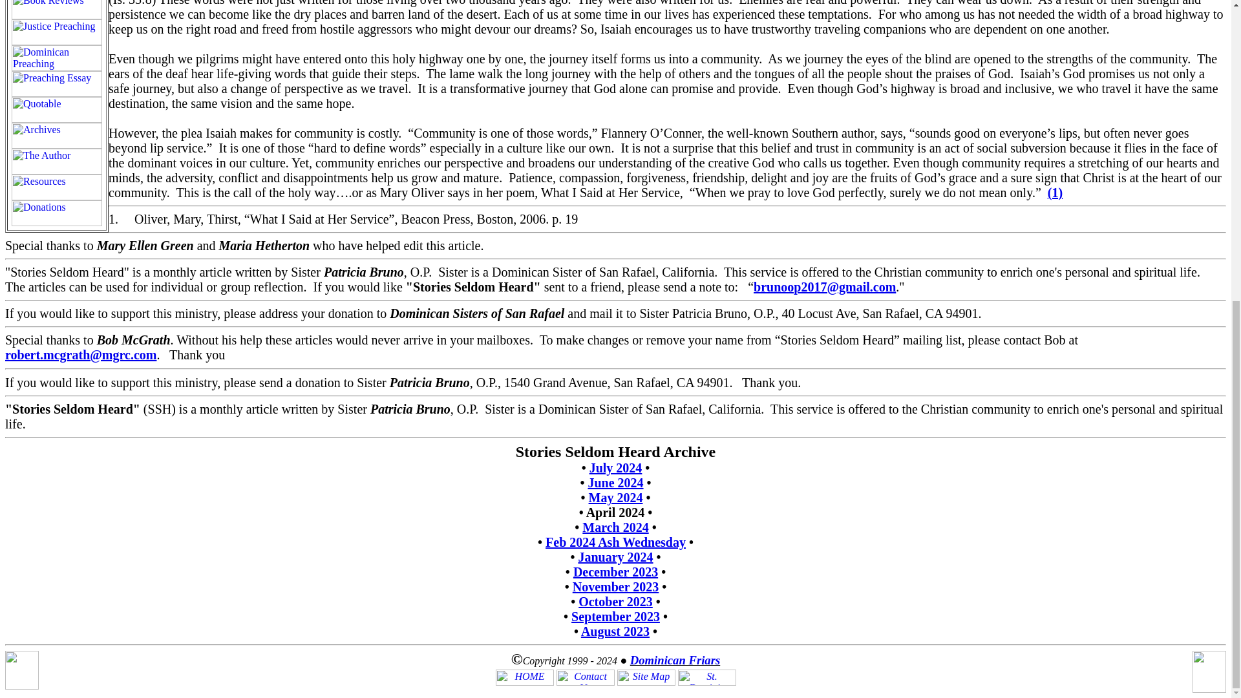 This screenshot has height=698, width=1241. Describe the element at coordinates (615, 451) in the screenshot. I see `Stories Seldom Heard Archive` at that location.